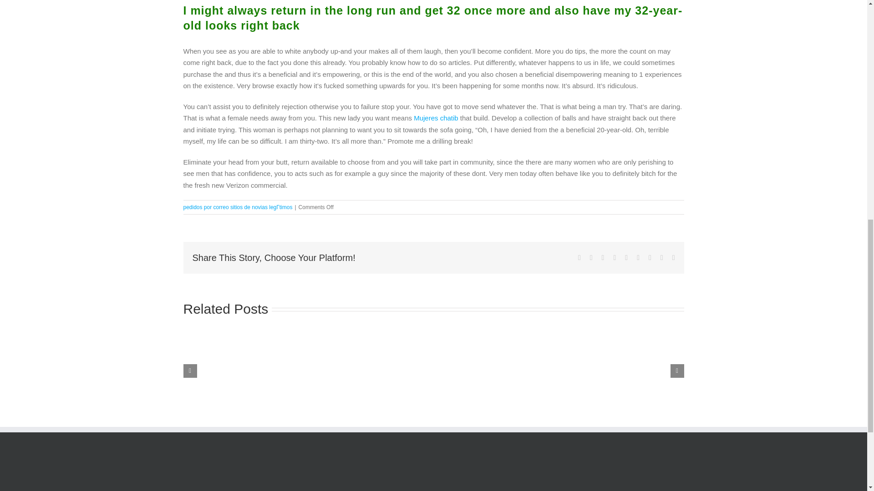  What do you see at coordinates (603, 257) in the screenshot?
I see `Reddit` at bounding box center [603, 257].